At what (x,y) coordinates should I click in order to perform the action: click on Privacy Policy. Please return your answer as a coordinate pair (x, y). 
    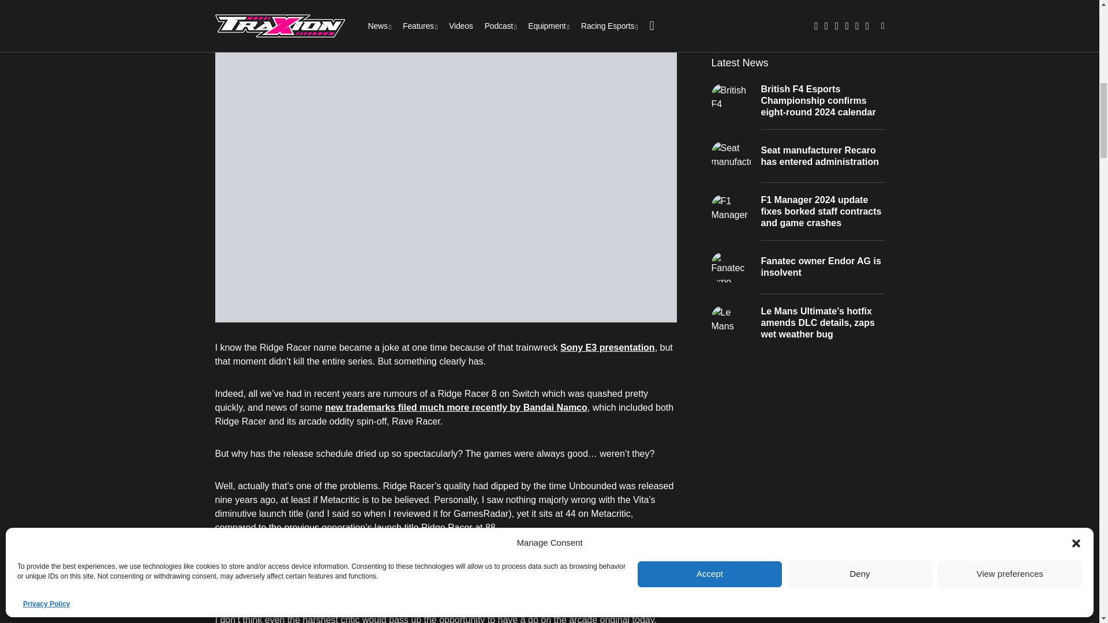
    Looking at the image, I should click on (46, 292).